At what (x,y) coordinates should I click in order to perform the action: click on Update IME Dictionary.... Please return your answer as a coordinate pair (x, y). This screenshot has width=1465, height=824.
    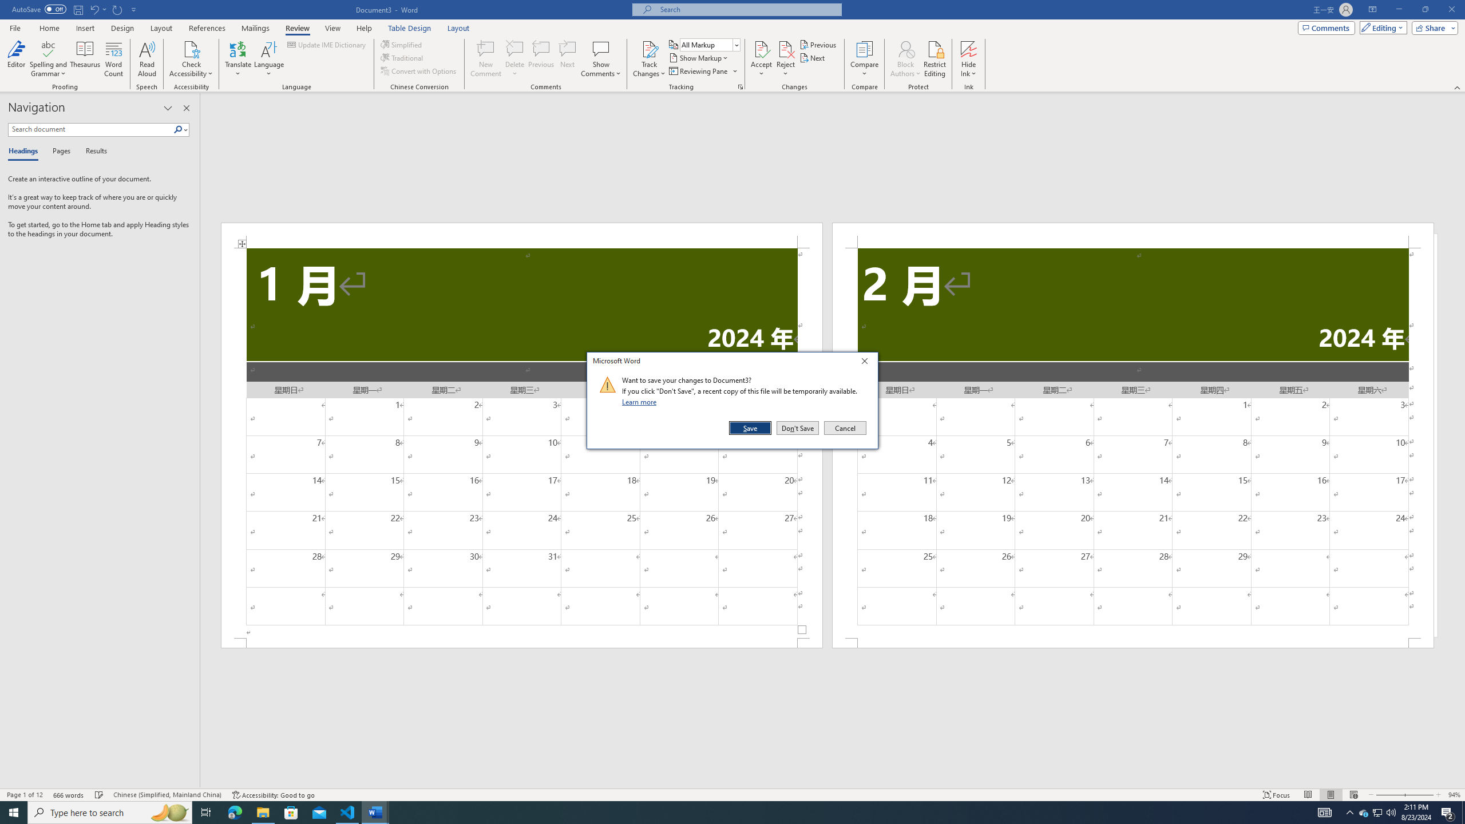
    Looking at the image, I should click on (327, 45).